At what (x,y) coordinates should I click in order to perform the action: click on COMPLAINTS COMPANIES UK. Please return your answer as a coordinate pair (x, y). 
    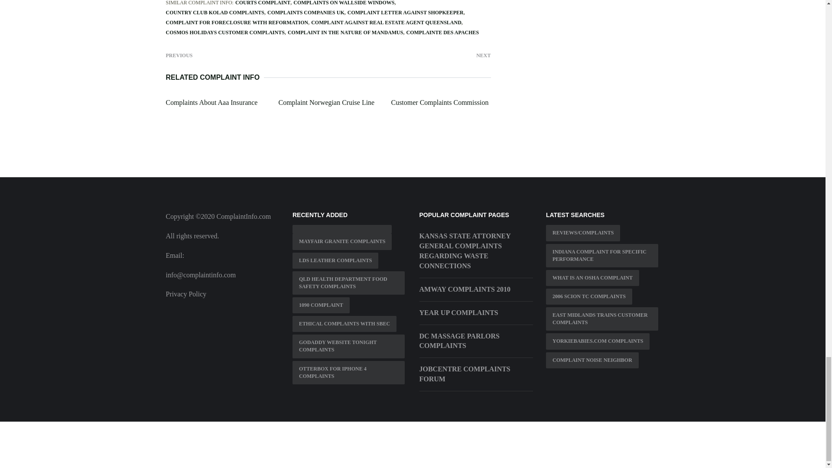
    Looking at the image, I should click on (305, 12).